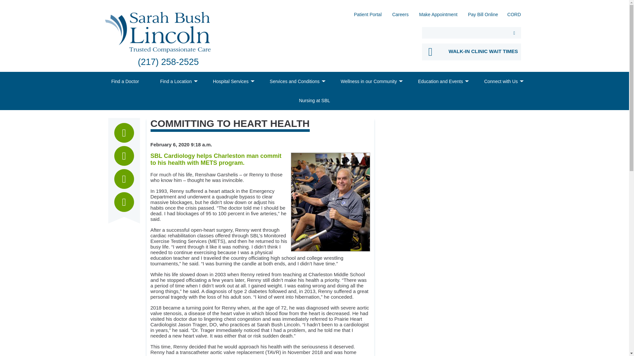 The height and width of the screenshot is (356, 634). Describe the element at coordinates (483, 16) in the screenshot. I see `Pay Bill Online` at that location.